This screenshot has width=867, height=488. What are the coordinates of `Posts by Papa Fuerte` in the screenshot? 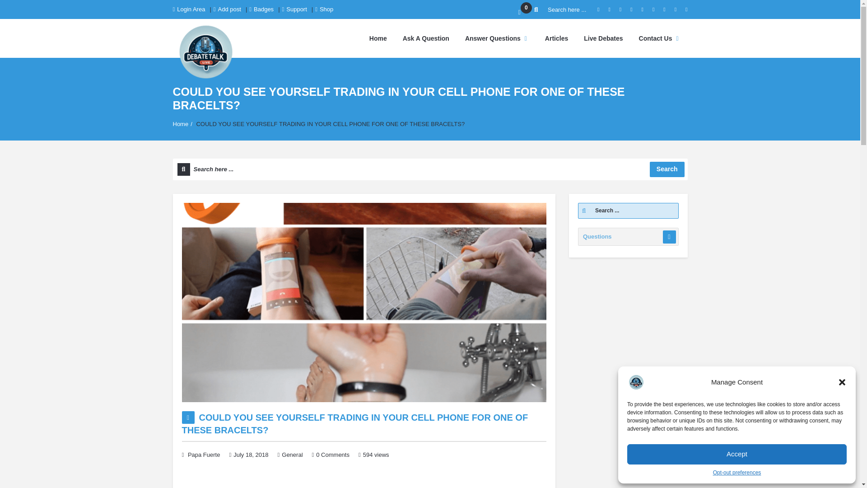 It's located at (204, 455).